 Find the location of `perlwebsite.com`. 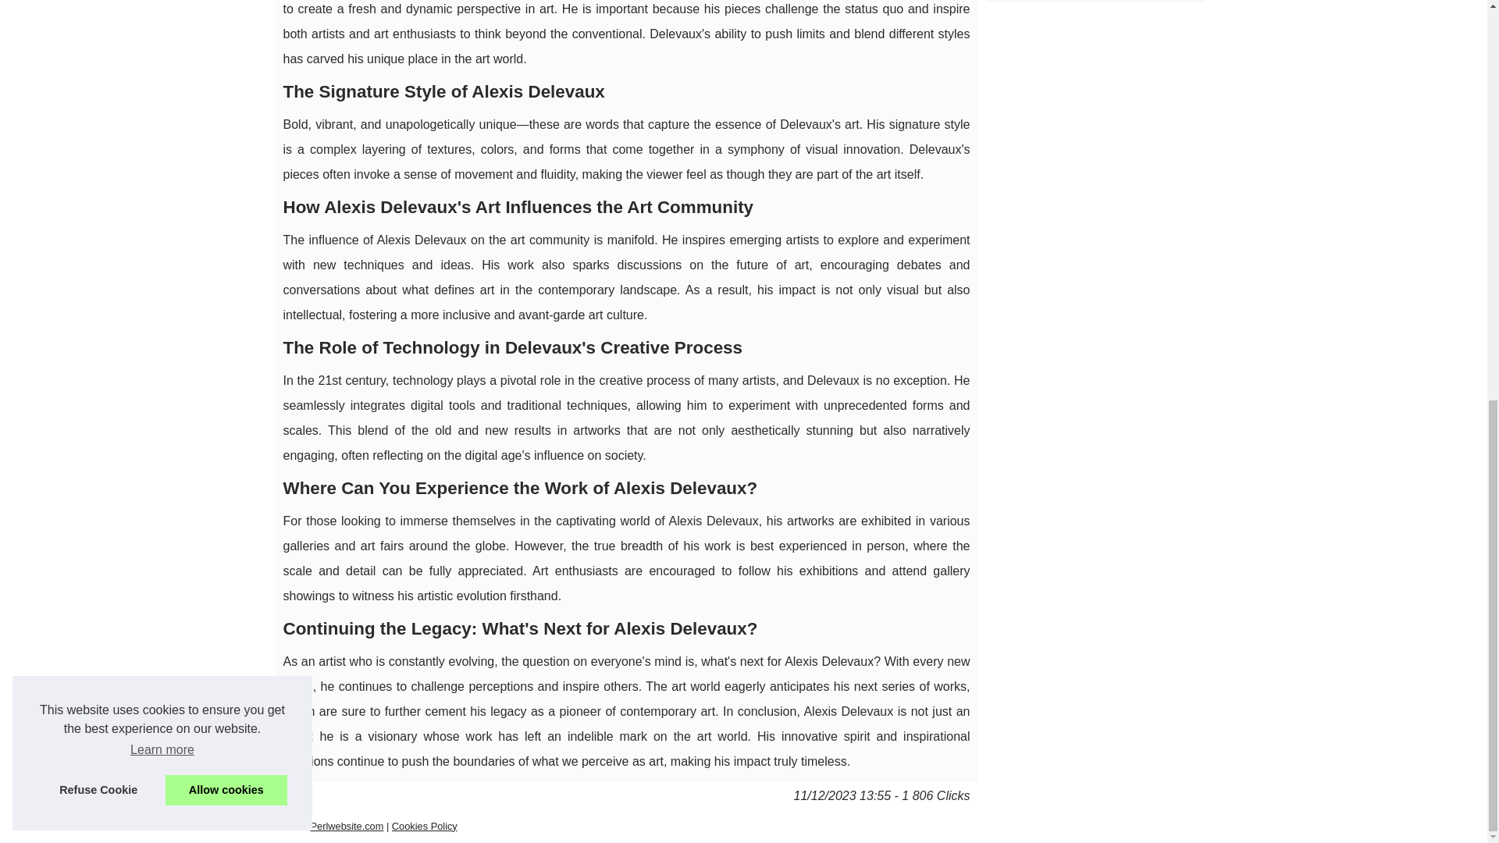

perlwebsite.com is located at coordinates (347, 826).